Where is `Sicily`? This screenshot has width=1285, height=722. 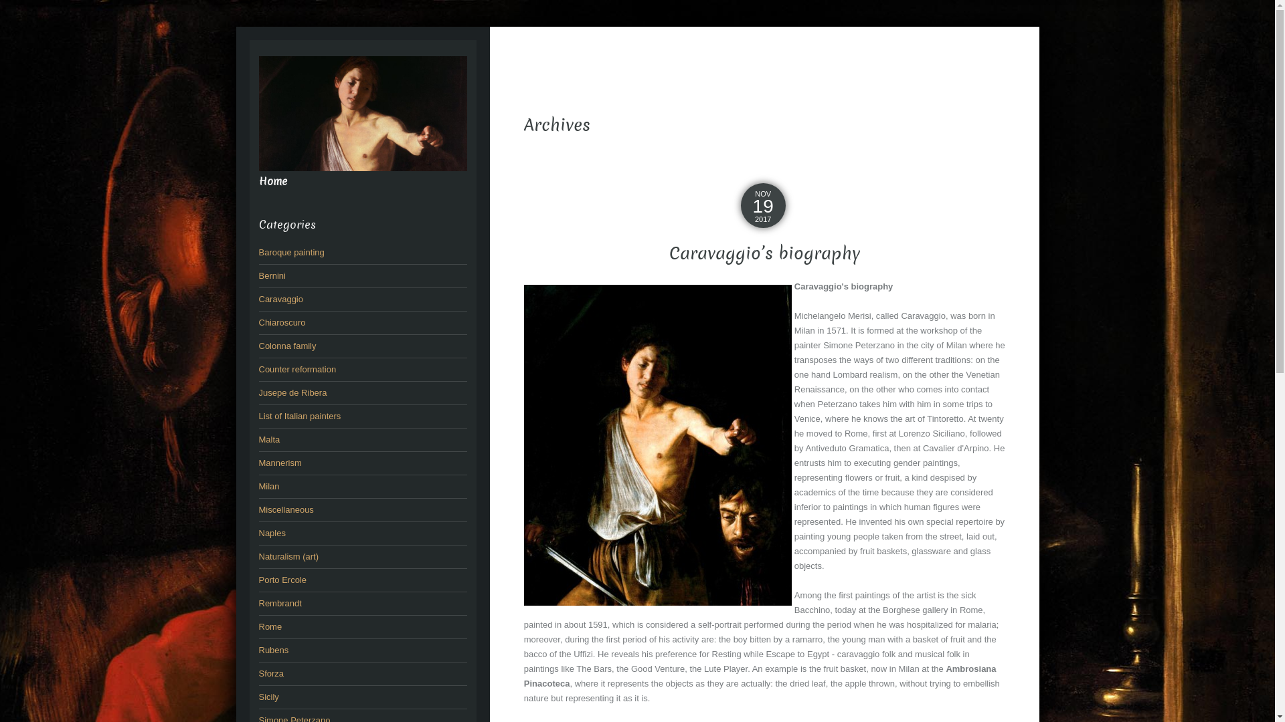 Sicily is located at coordinates (268, 697).